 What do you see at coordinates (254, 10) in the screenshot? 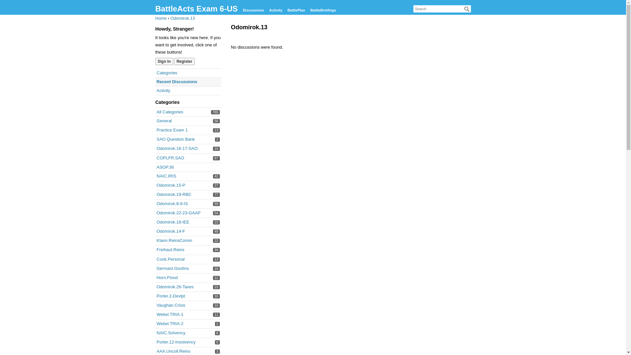
I see `Discussions` at bounding box center [254, 10].